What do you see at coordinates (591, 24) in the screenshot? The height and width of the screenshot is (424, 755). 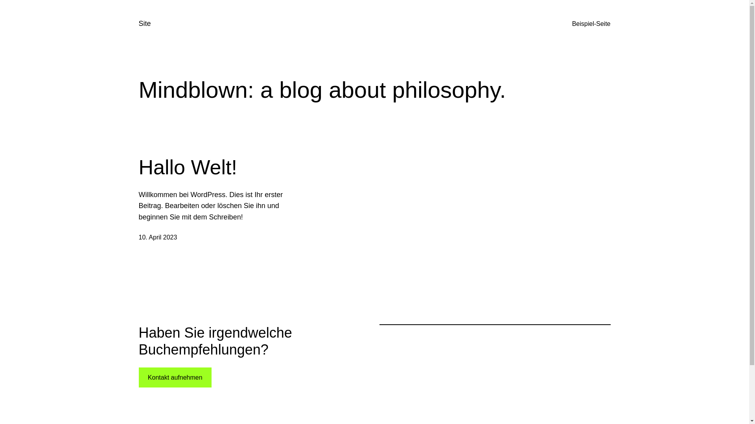 I see `Beispiel-Seite` at bounding box center [591, 24].